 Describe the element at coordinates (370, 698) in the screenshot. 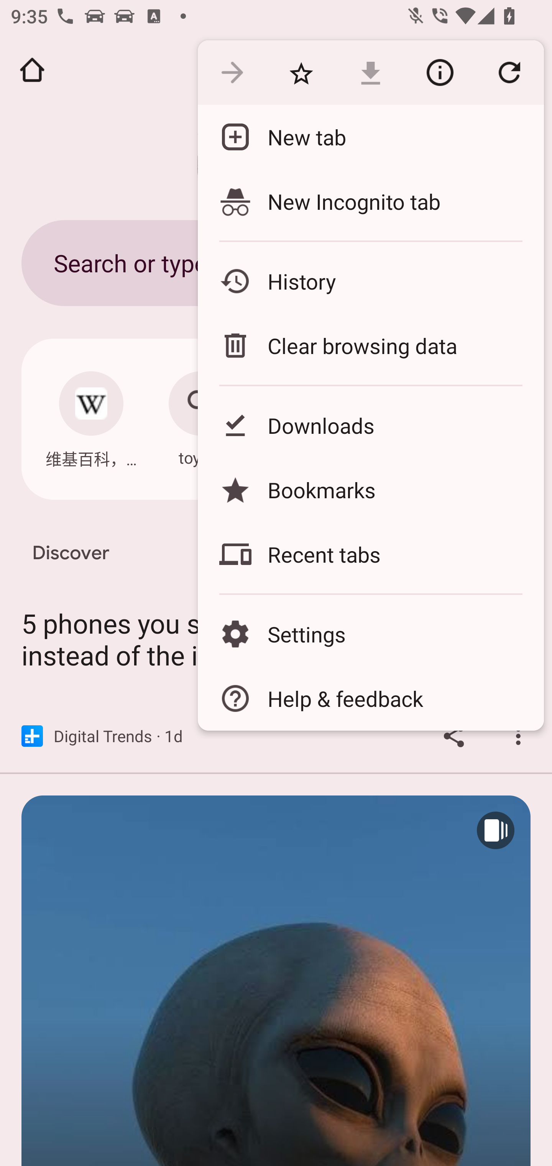

I see `Help & feedback` at that location.